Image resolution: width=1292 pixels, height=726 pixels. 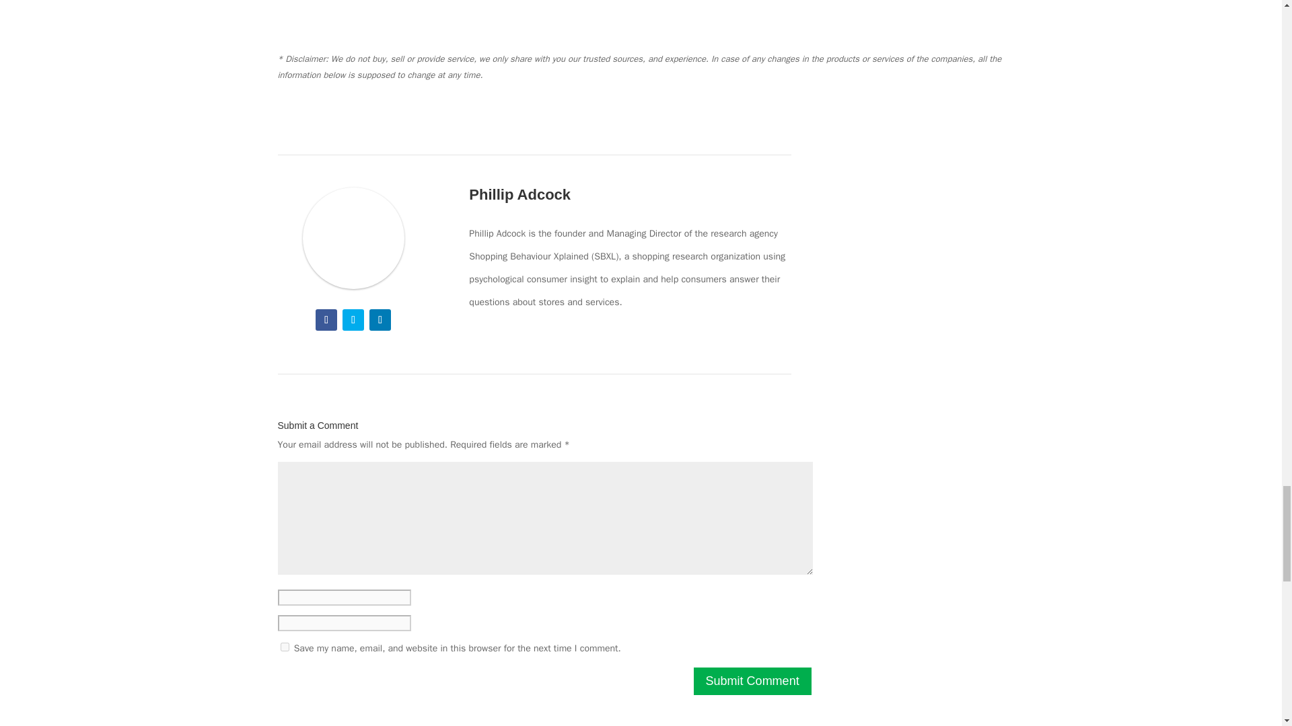 I want to click on Follow on Twitter, so click(x=353, y=320).